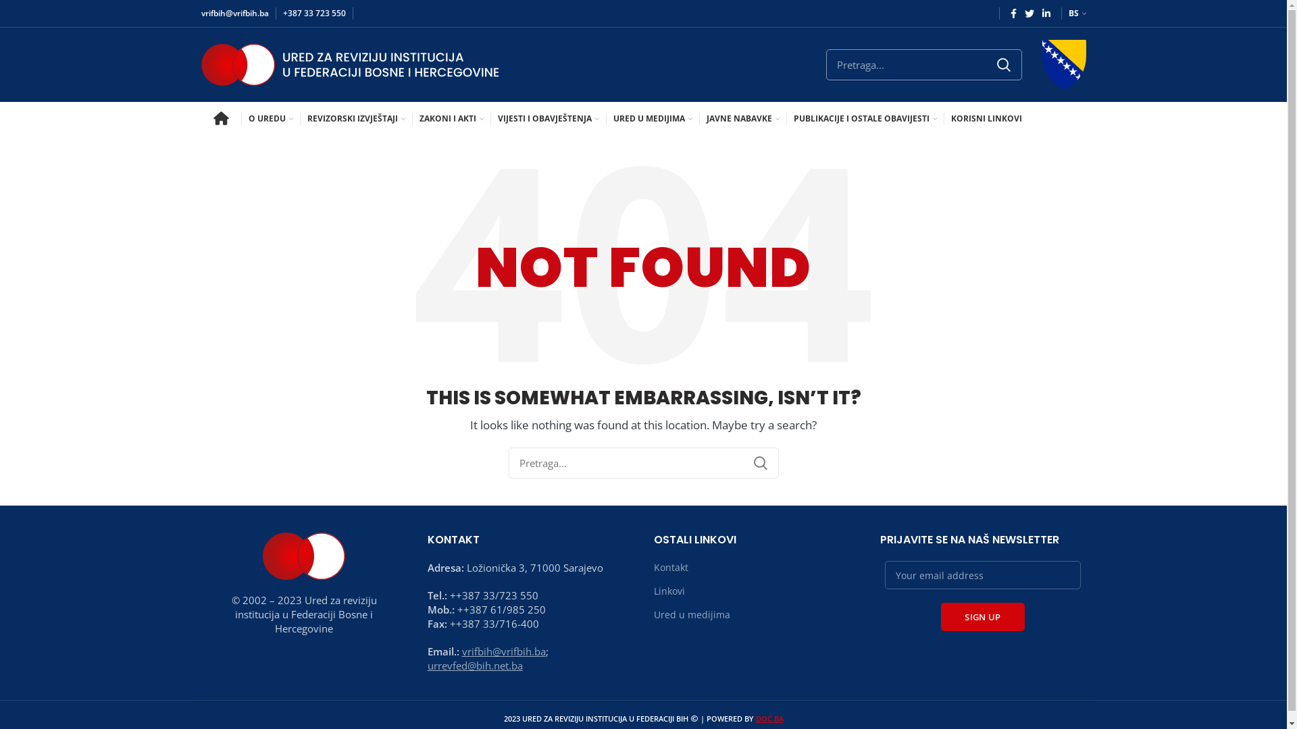 This screenshot has width=1297, height=729. Describe the element at coordinates (760, 463) in the screenshot. I see `SEARCH` at that location.